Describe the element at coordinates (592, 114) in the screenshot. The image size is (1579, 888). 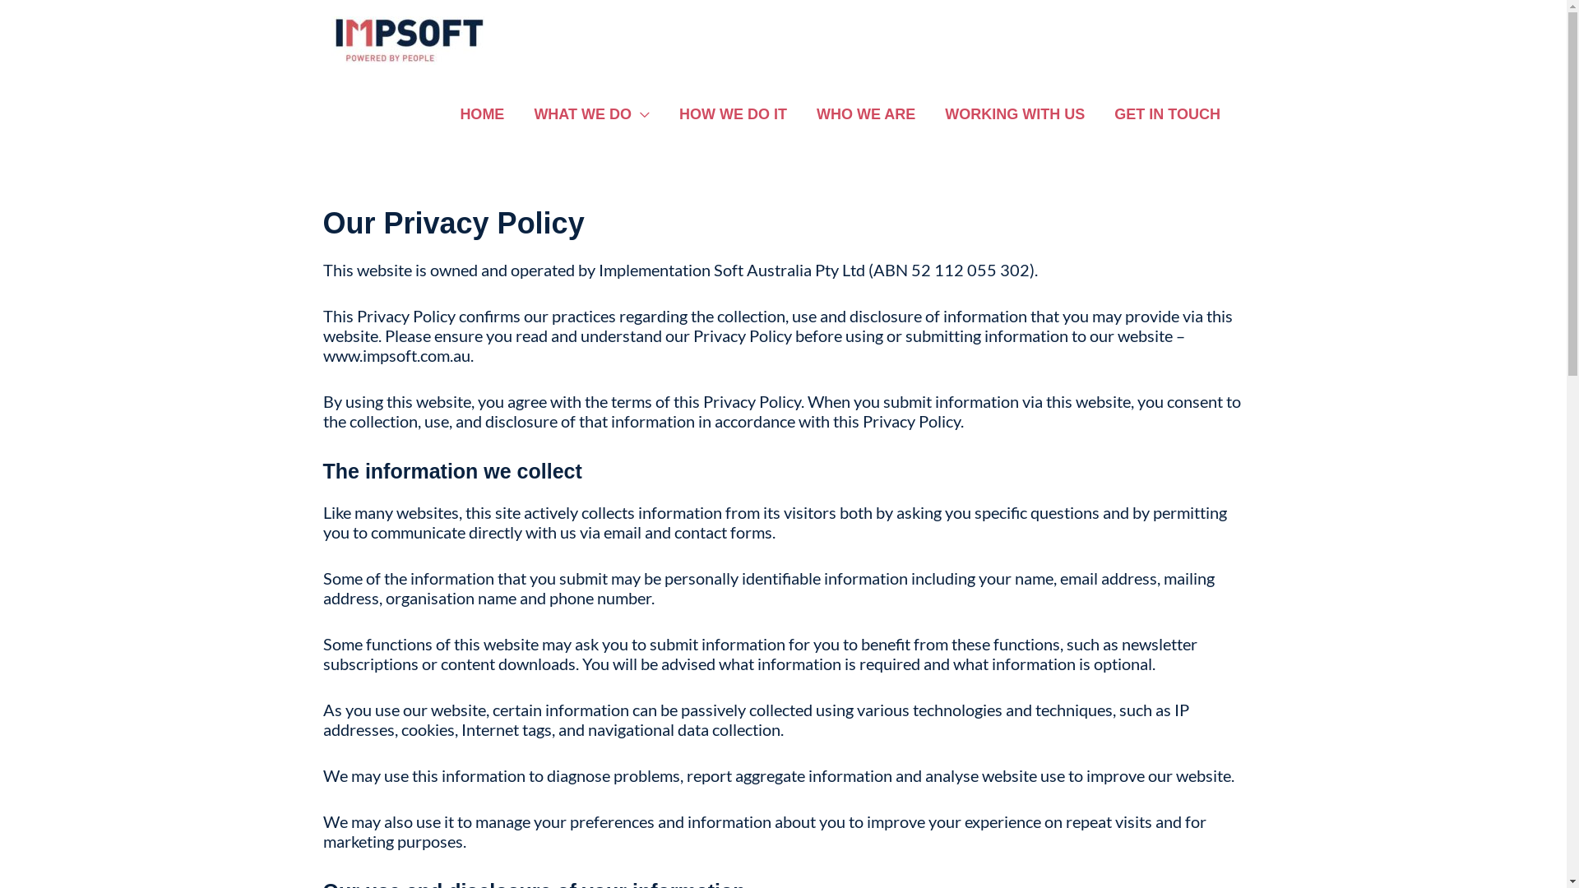
I see `WHAT WE DO` at that location.